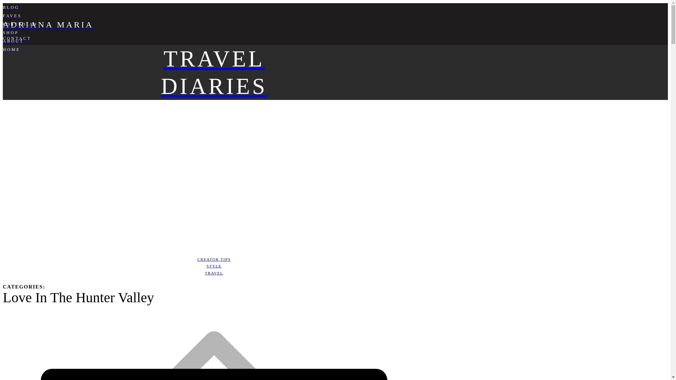  What do you see at coordinates (214, 49) in the screenshot?
I see `ABOUT` at bounding box center [214, 49].